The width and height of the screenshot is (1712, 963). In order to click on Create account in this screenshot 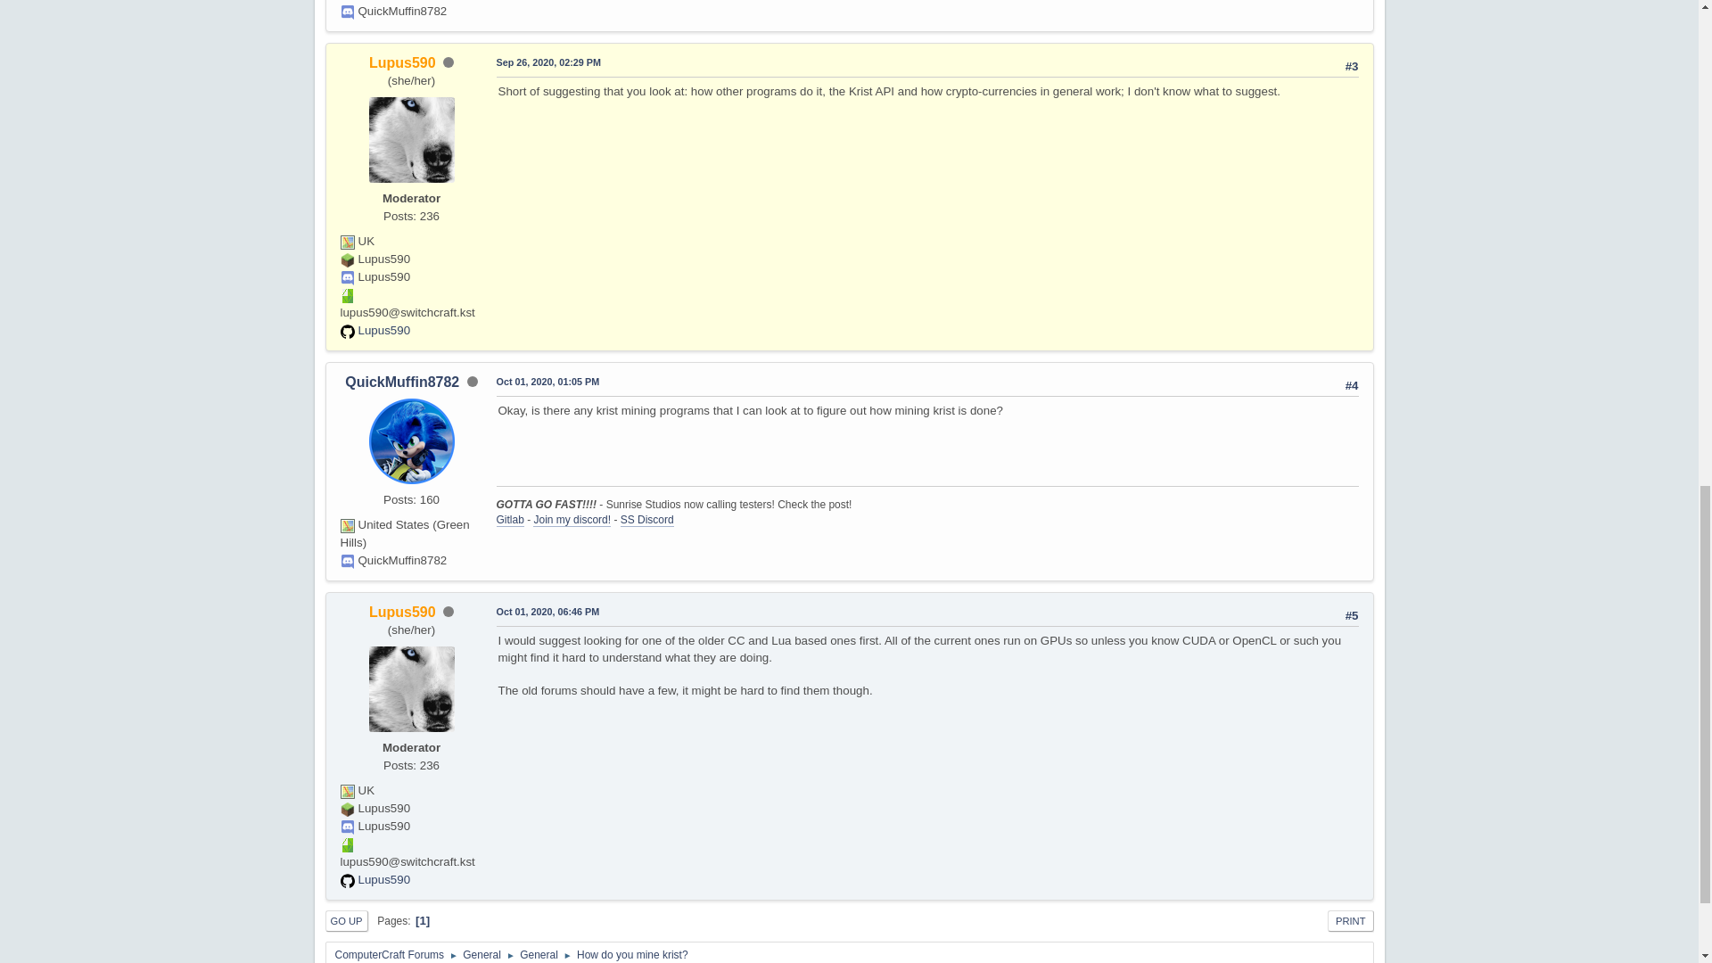, I will do `click(1338, 16)`.